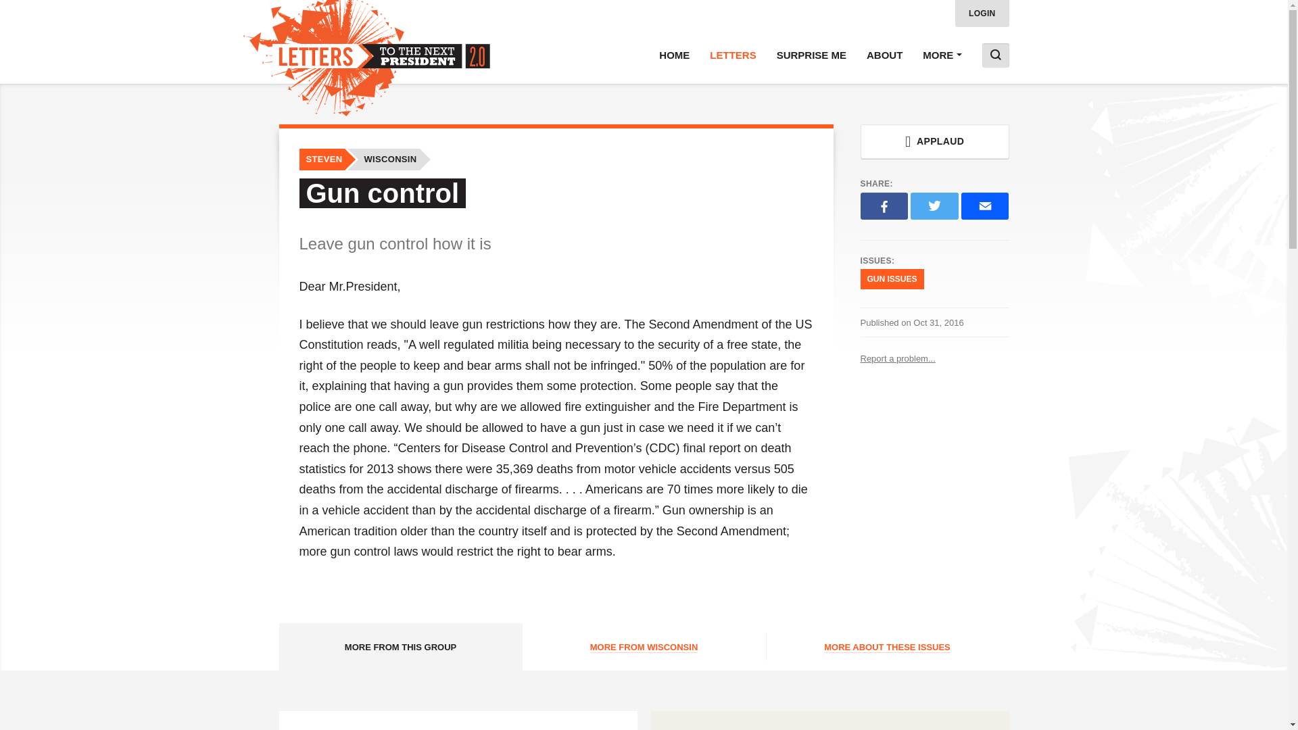 The width and height of the screenshot is (1298, 730). I want to click on MORE FROM THIS GROUP, so click(400, 647).